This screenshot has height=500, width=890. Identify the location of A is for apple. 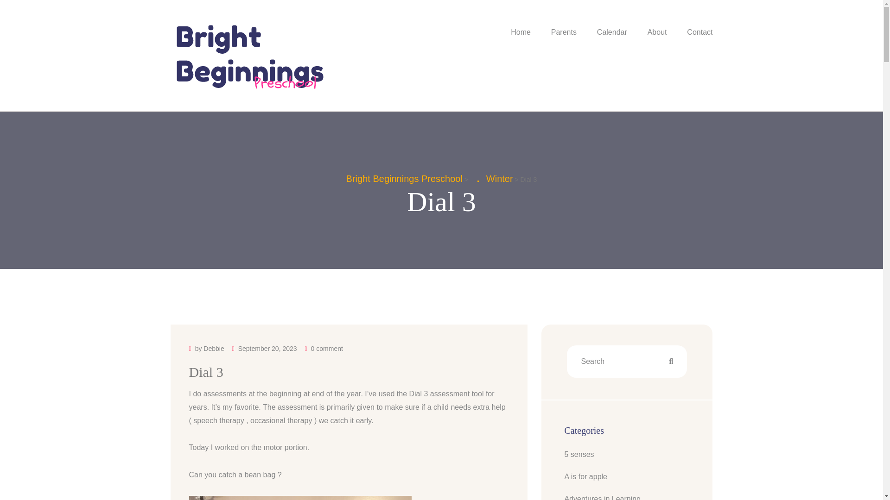
(586, 477).